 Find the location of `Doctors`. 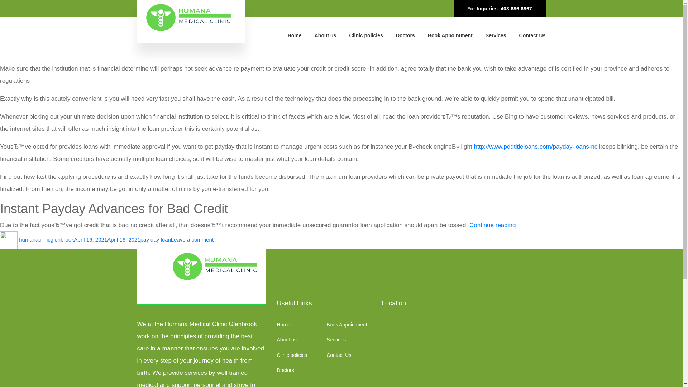

Doctors is located at coordinates (285, 370).